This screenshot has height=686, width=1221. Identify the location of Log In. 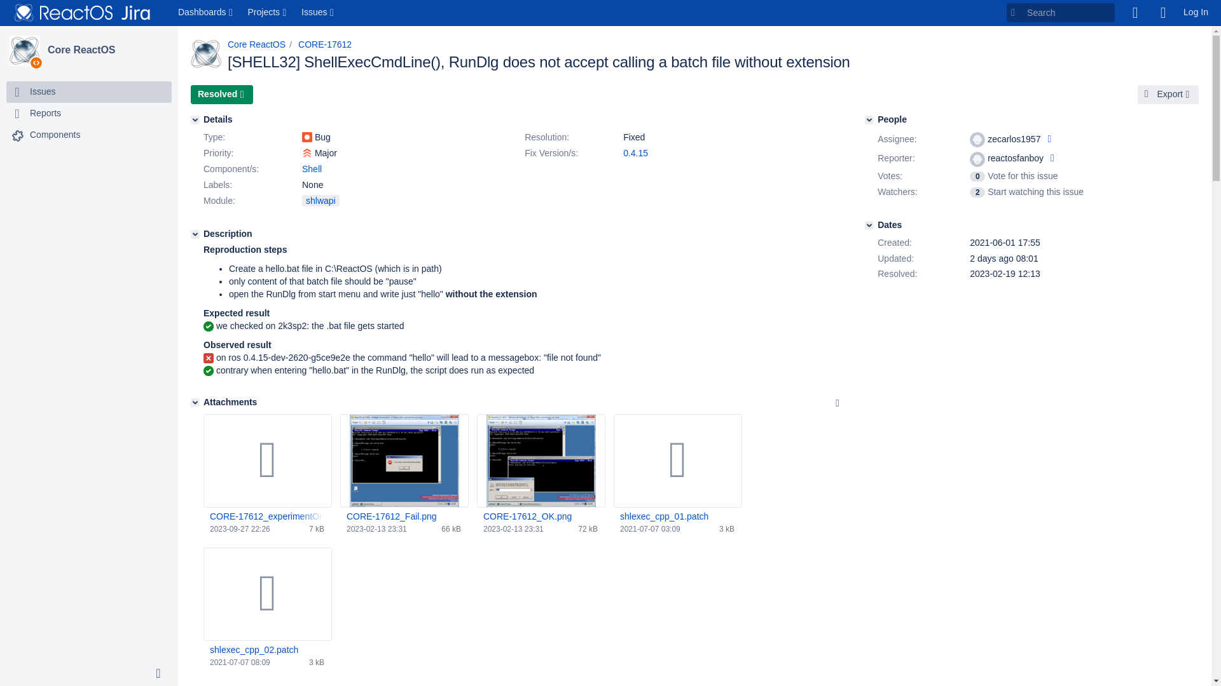
(1196, 13).